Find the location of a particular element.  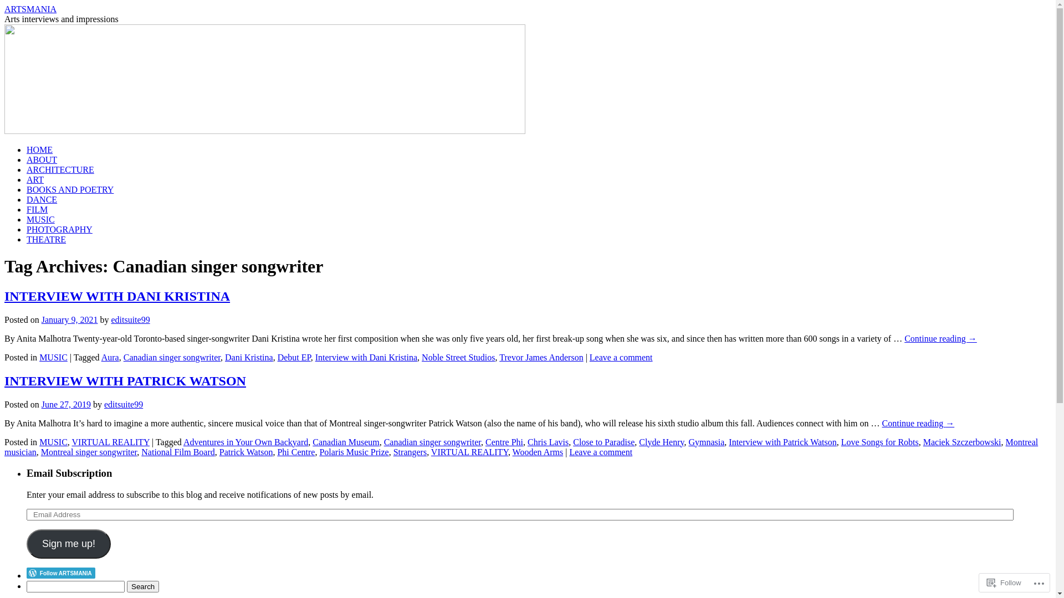

MUSIC is located at coordinates (41, 219).